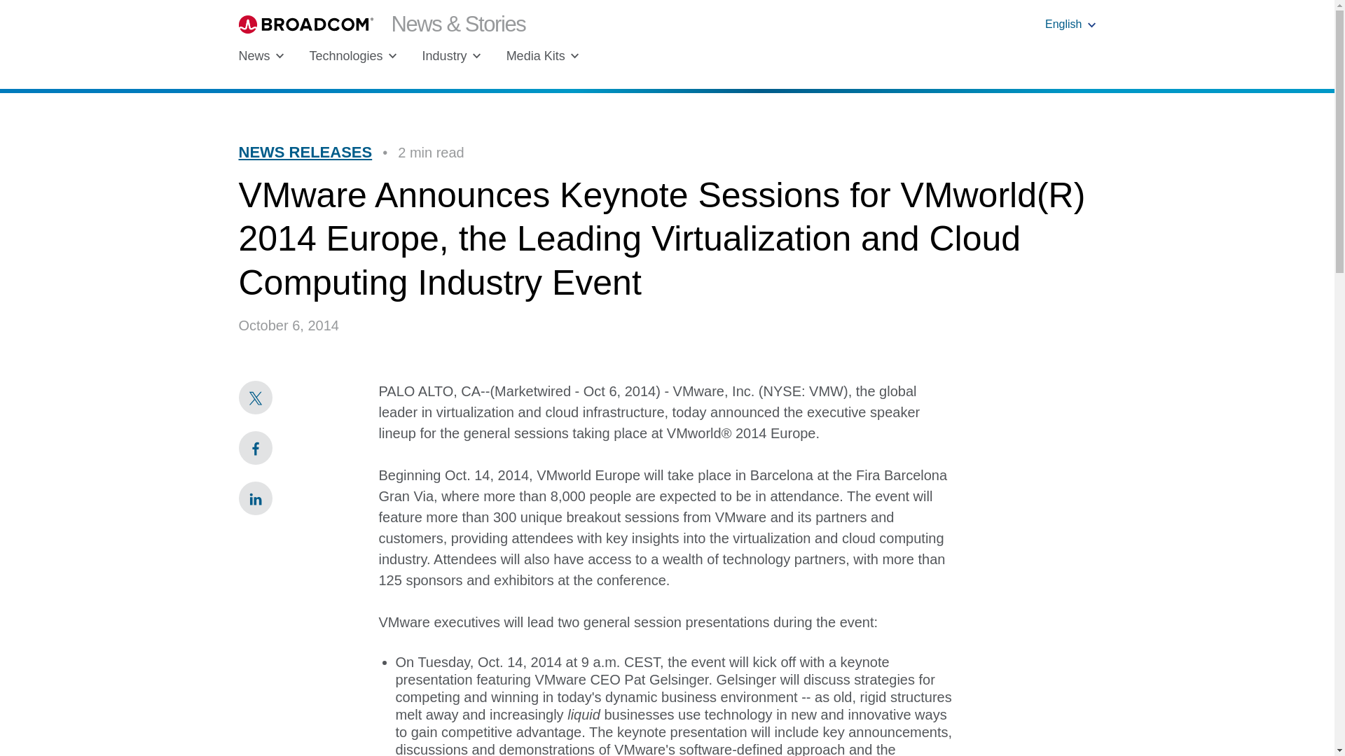 The height and width of the screenshot is (756, 1345). I want to click on Broadcom News and Stories, so click(381, 24).